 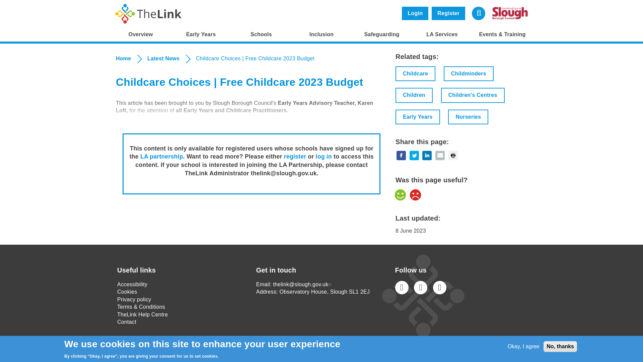 I want to click on Early Years, so click(x=201, y=35).